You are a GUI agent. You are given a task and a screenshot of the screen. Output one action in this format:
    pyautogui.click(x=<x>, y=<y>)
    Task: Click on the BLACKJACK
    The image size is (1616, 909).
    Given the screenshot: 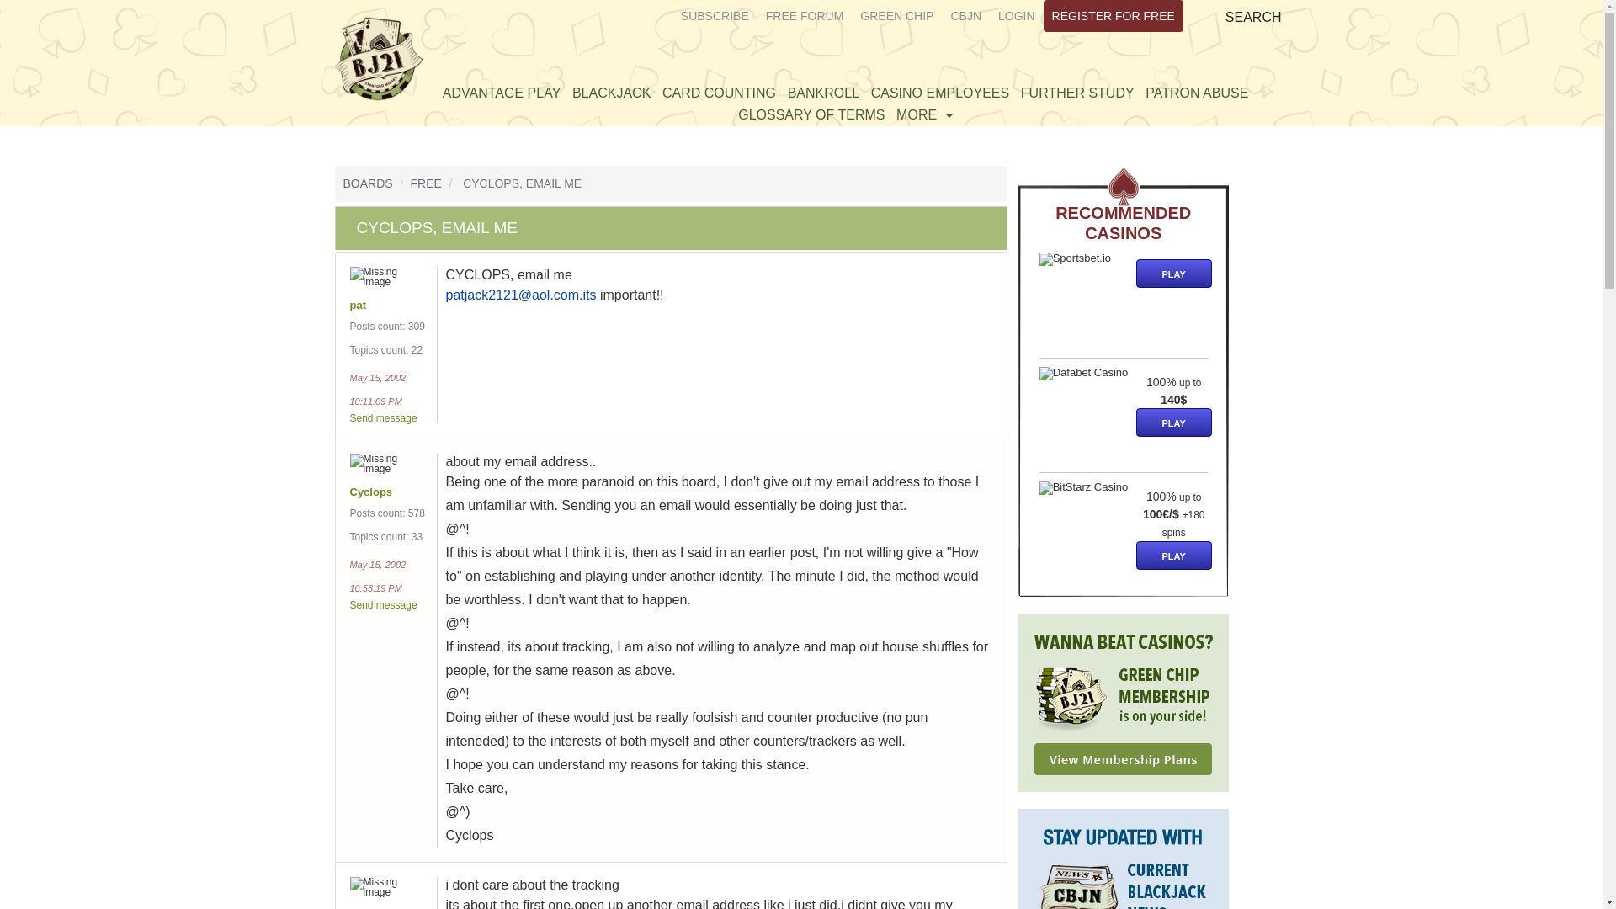 What is the action you would take?
    pyautogui.click(x=611, y=93)
    